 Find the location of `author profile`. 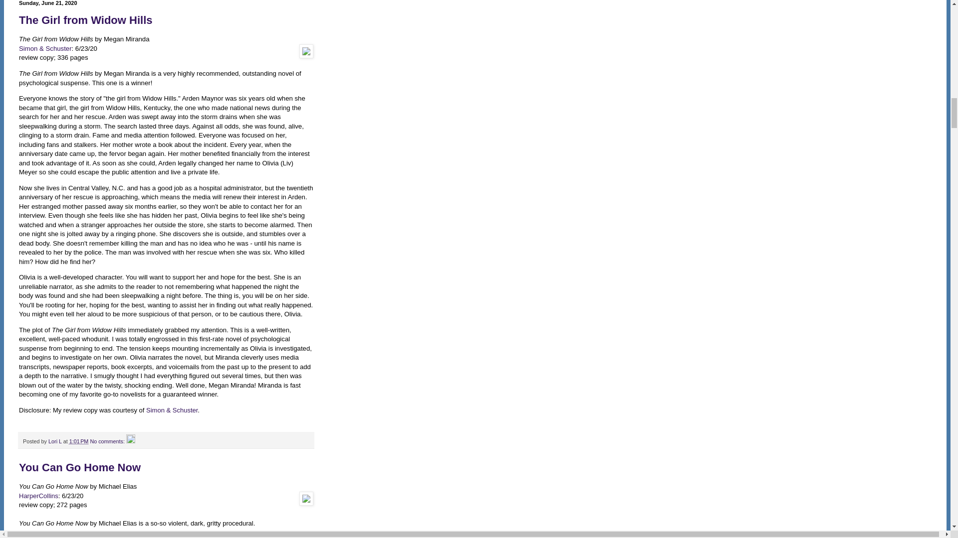

author profile is located at coordinates (56, 441).